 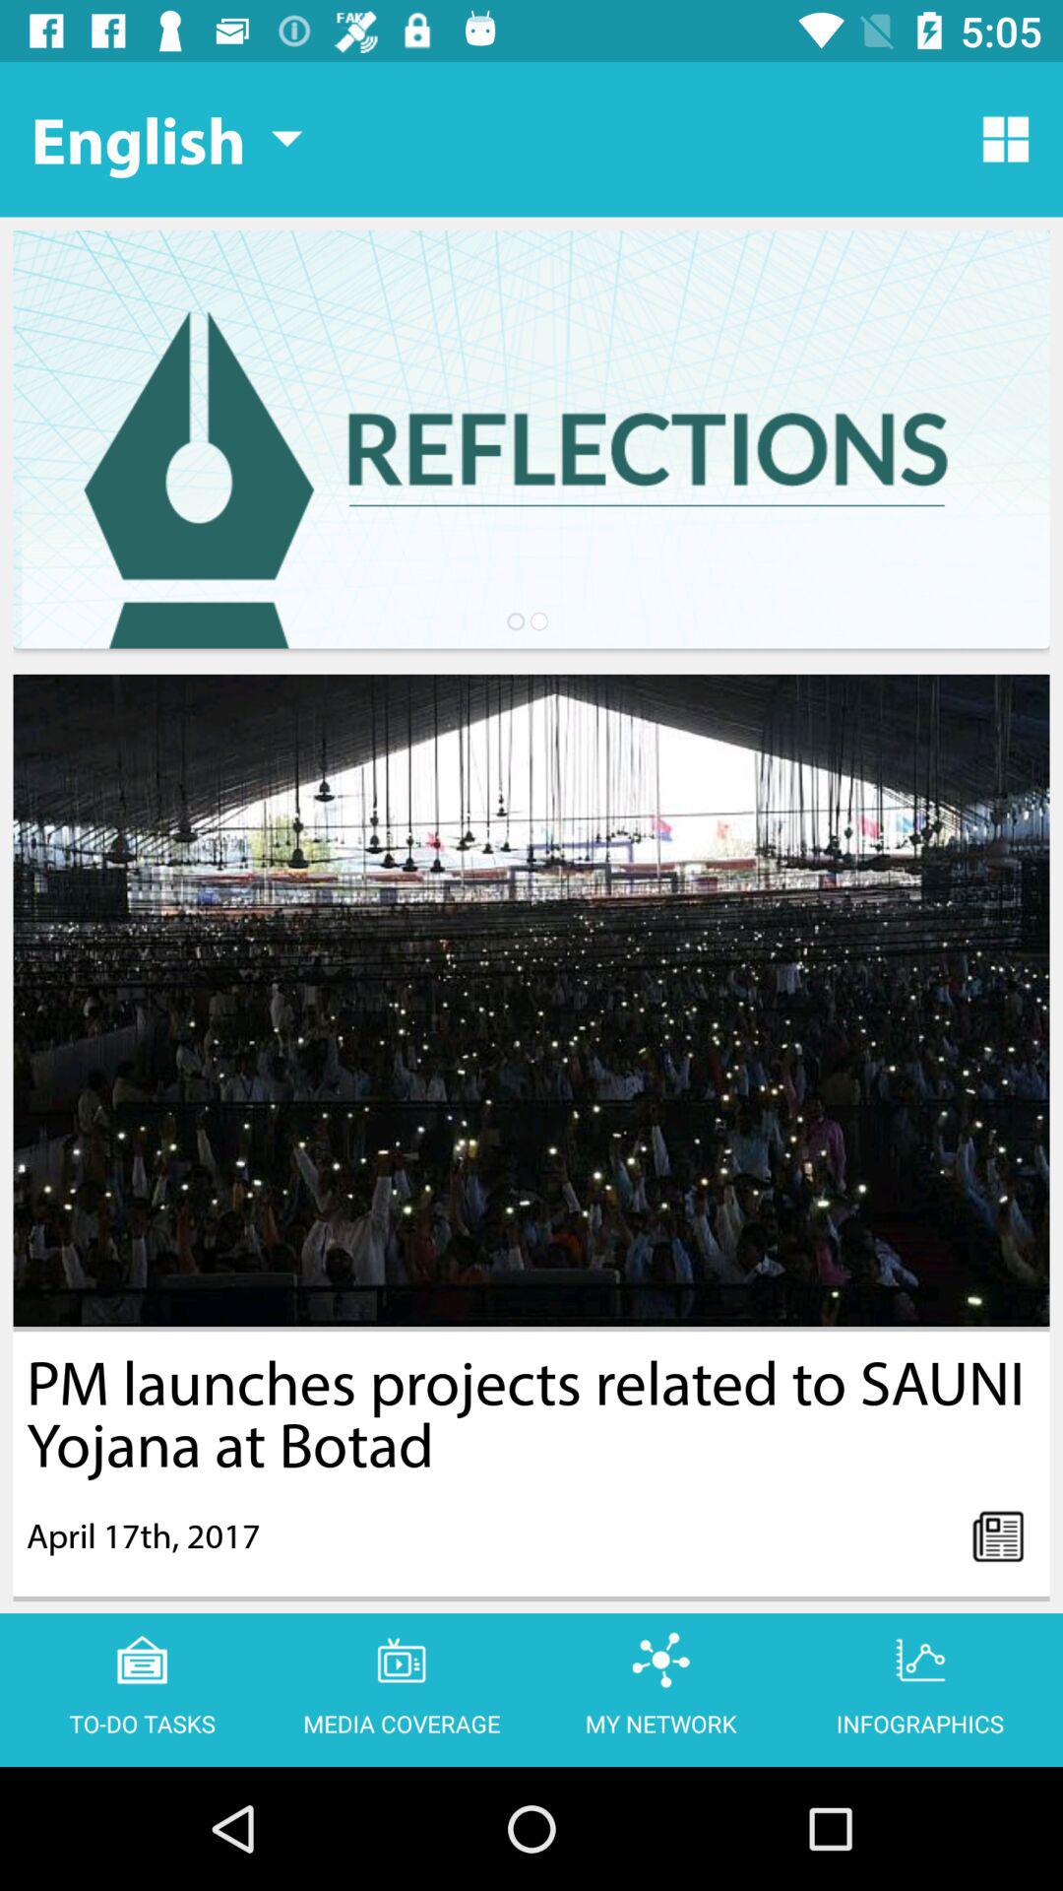 What do you see at coordinates (166, 139) in the screenshot?
I see `open the english` at bounding box center [166, 139].